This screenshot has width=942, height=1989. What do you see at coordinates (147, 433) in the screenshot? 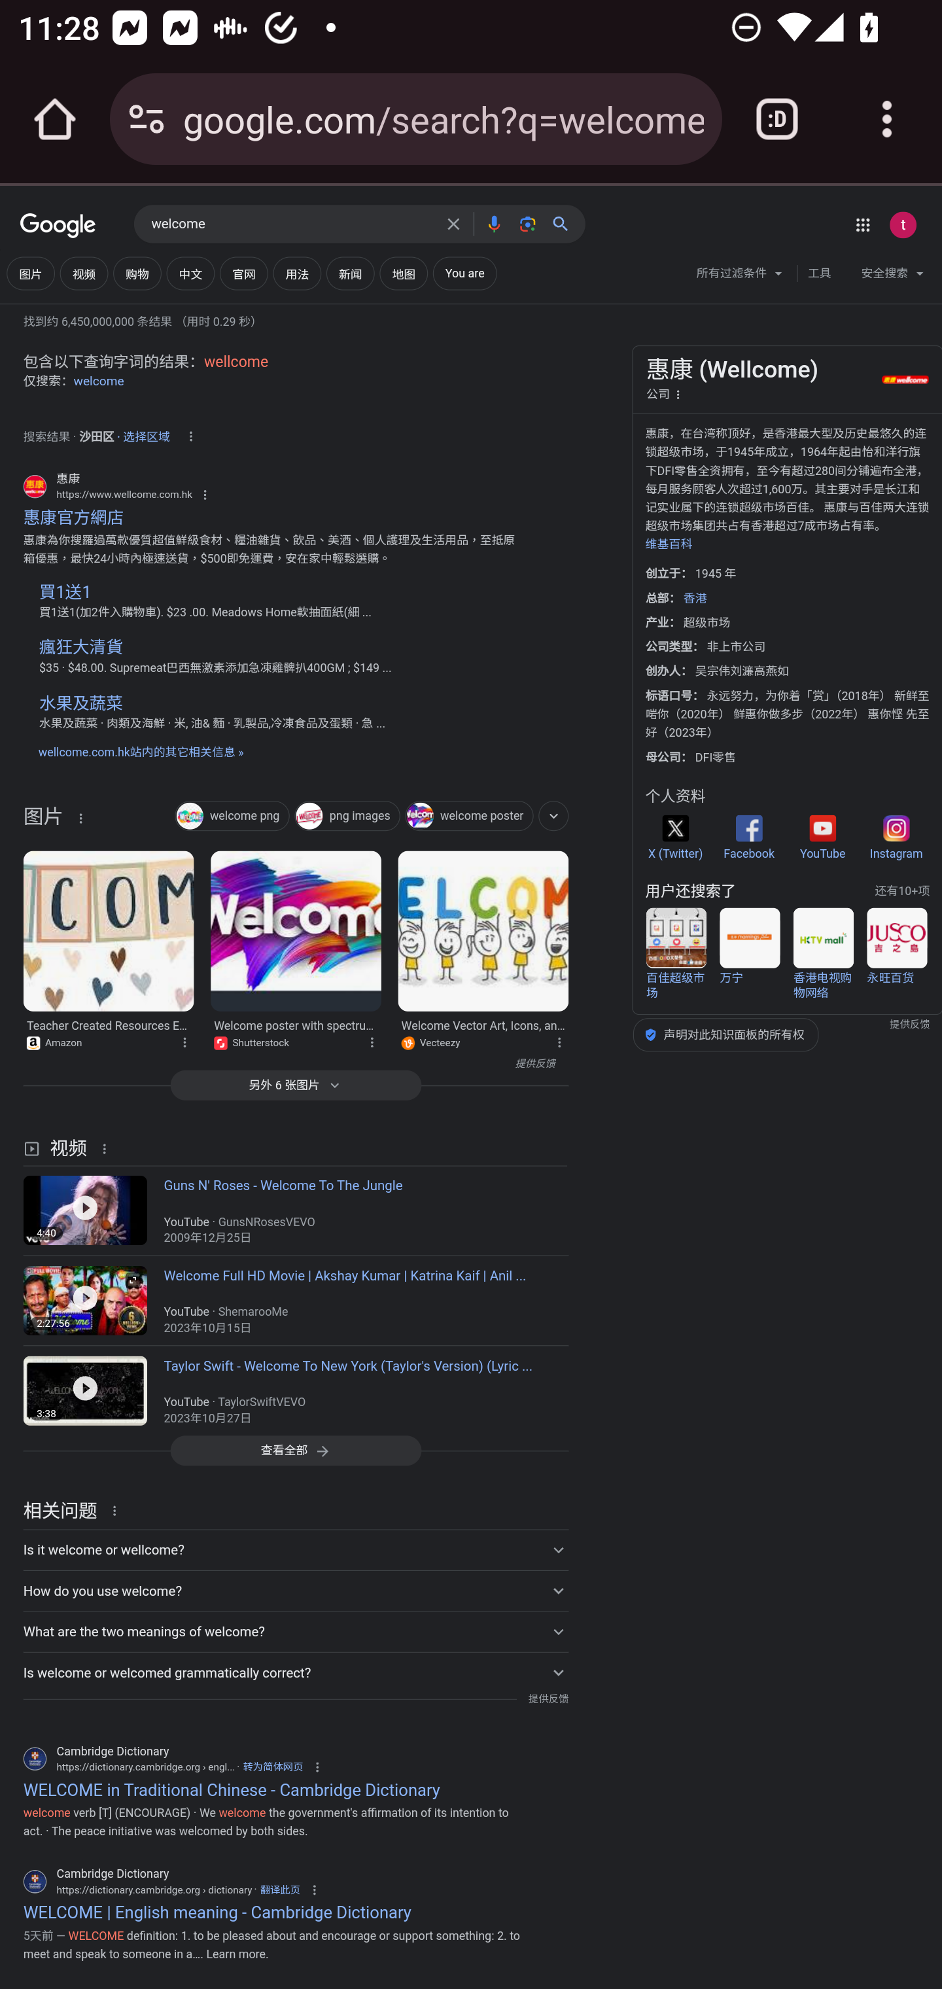
I see `选择区域` at bounding box center [147, 433].